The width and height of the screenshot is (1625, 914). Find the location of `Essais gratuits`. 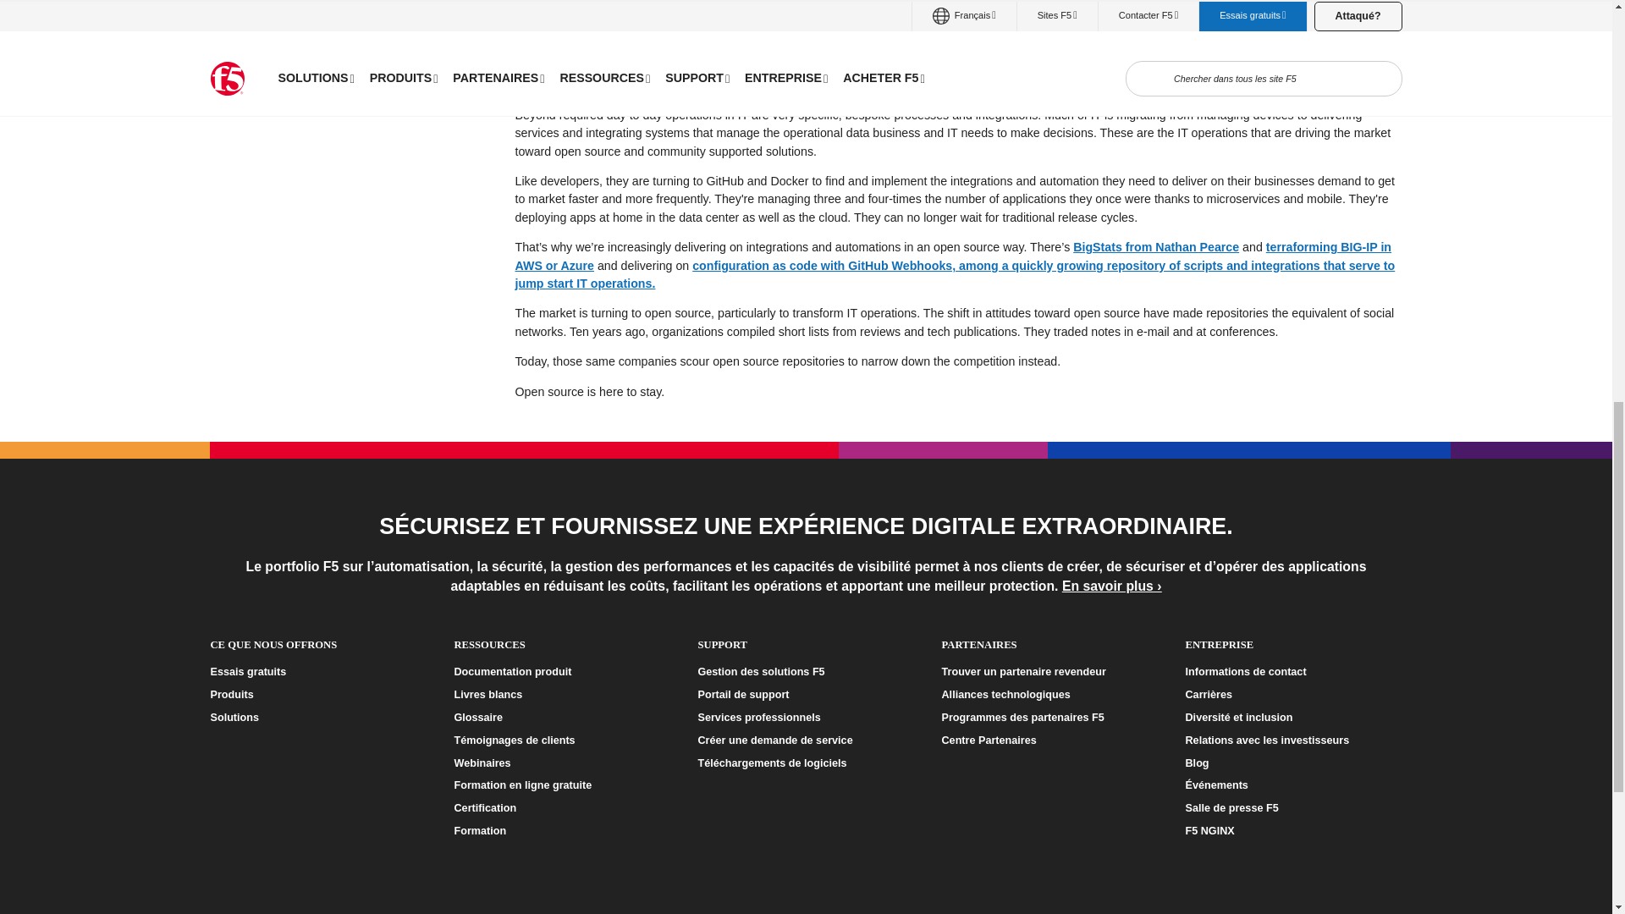

Essais gratuits is located at coordinates (317, 672).